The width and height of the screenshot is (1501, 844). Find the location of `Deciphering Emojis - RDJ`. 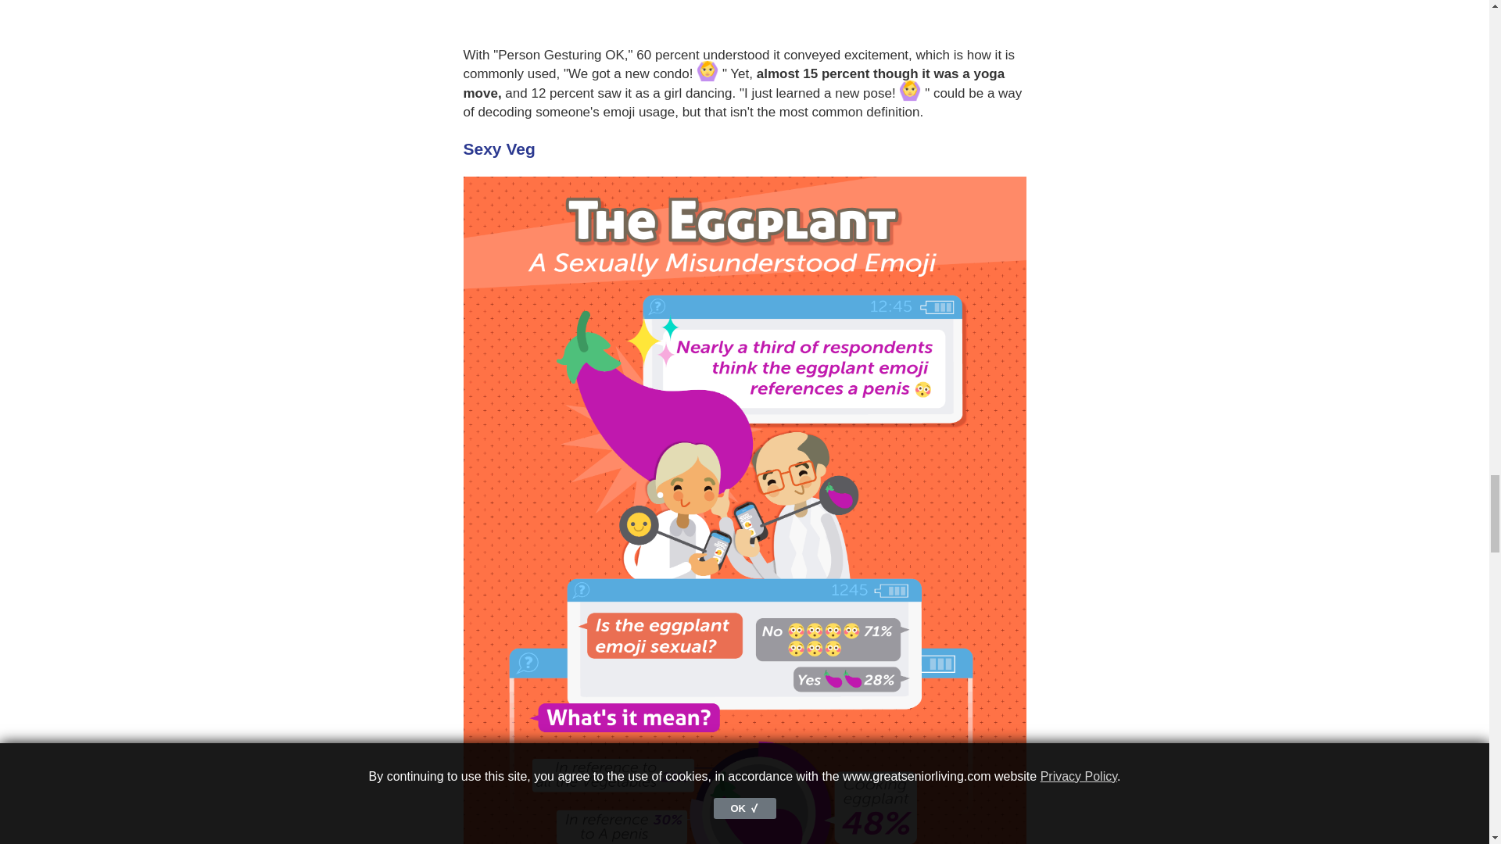

Deciphering Emojis - RDJ is located at coordinates (743, 15).